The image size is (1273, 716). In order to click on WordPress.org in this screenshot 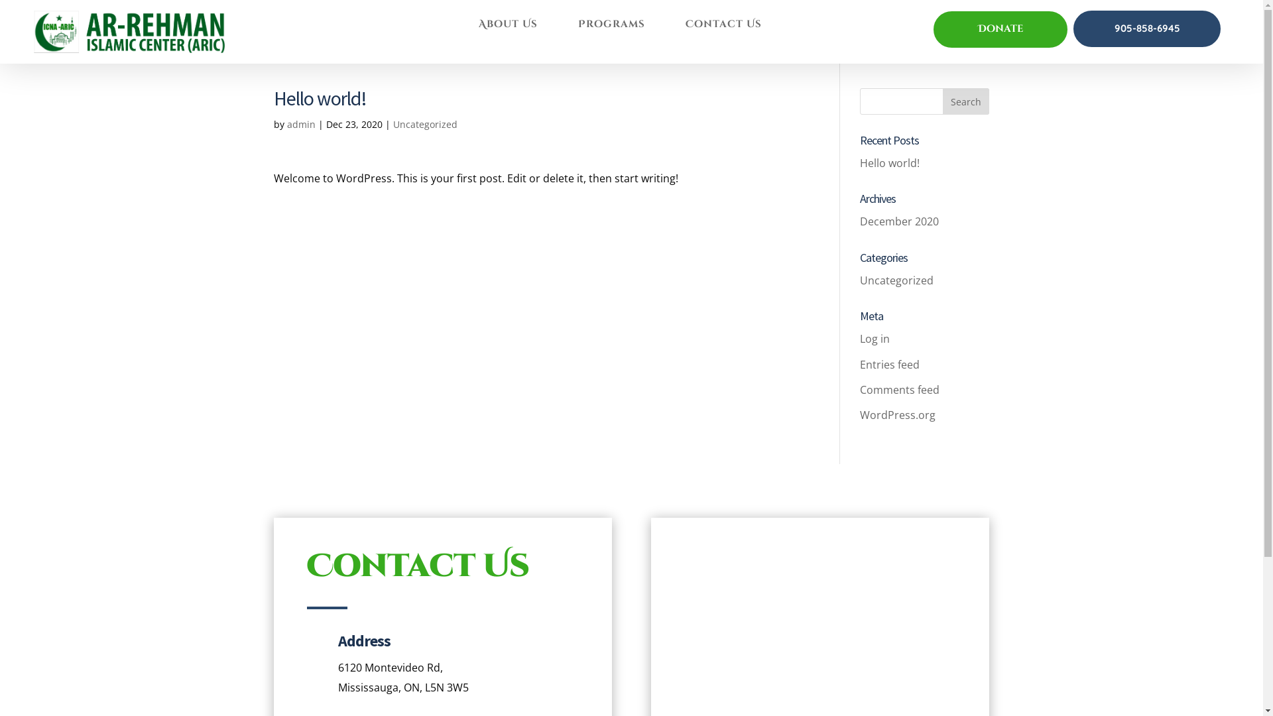, I will do `click(898, 415)`.